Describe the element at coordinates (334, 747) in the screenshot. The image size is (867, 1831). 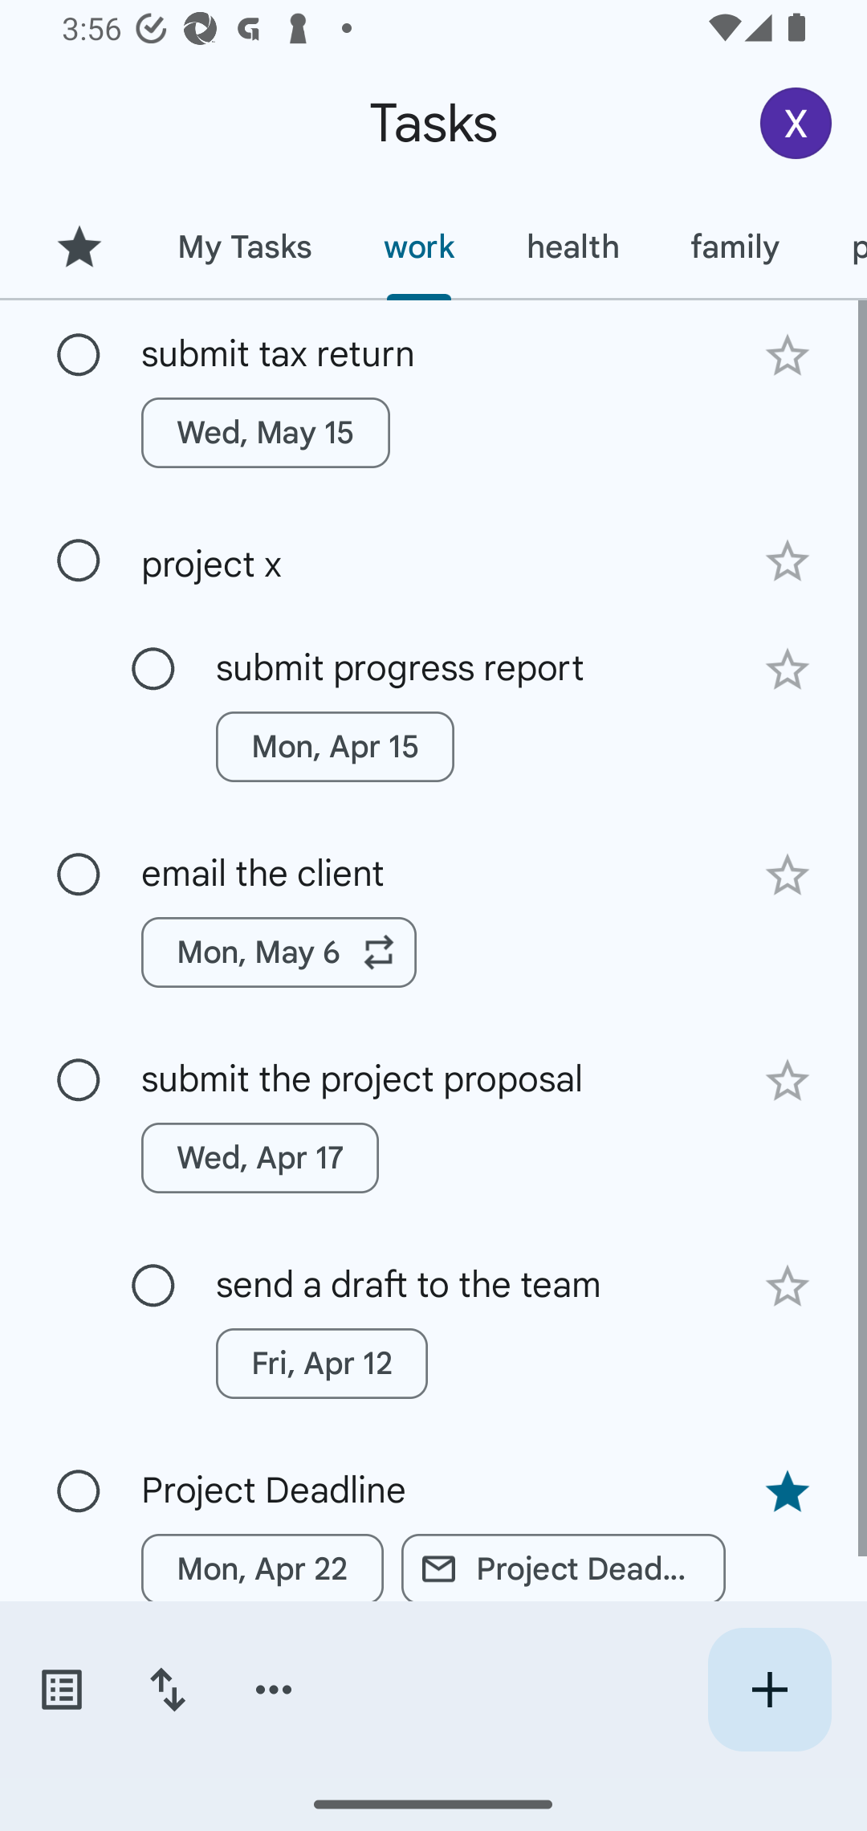
I see `Mon, Apr 15` at that location.